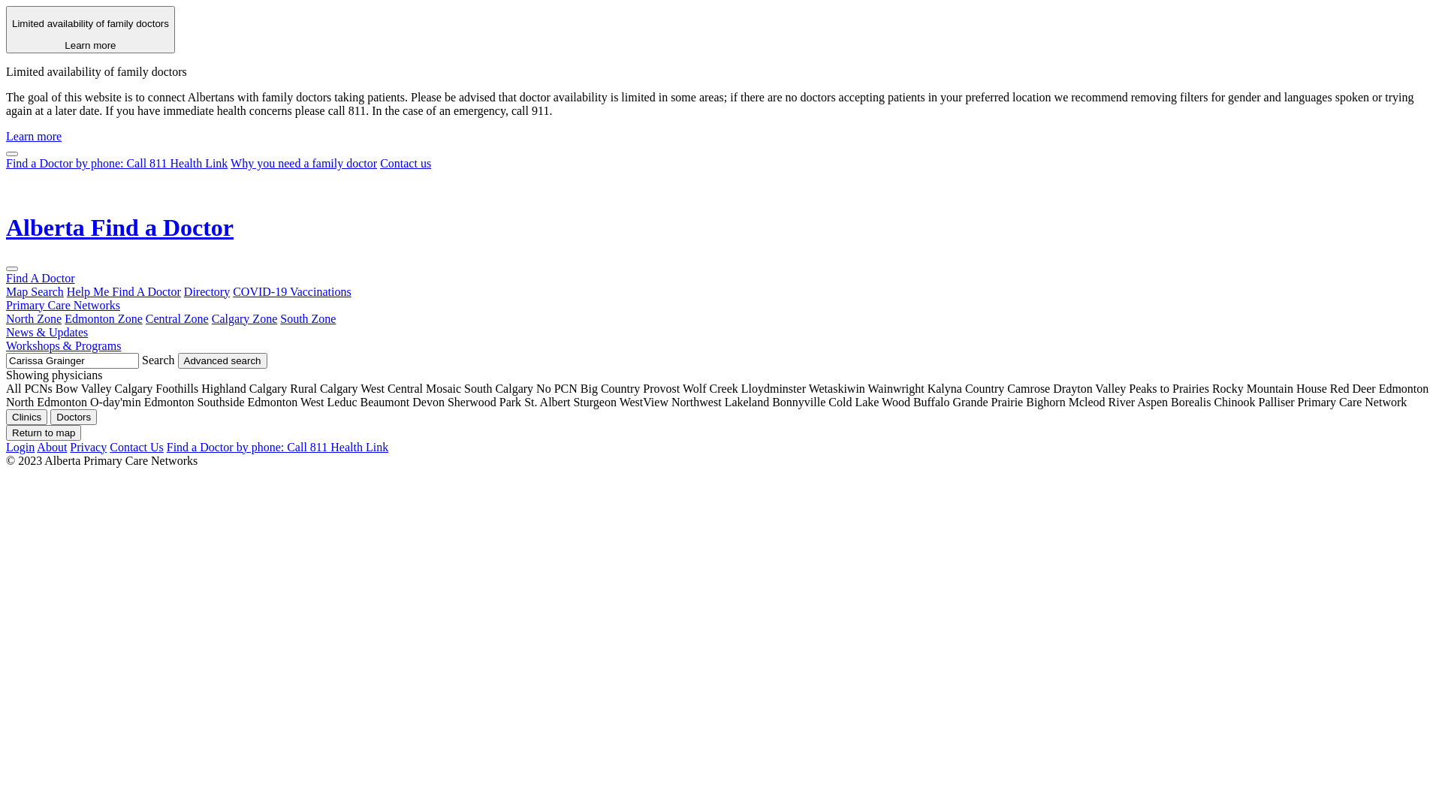 The height and width of the screenshot is (811, 1442). I want to click on Directory, so click(207, 291).